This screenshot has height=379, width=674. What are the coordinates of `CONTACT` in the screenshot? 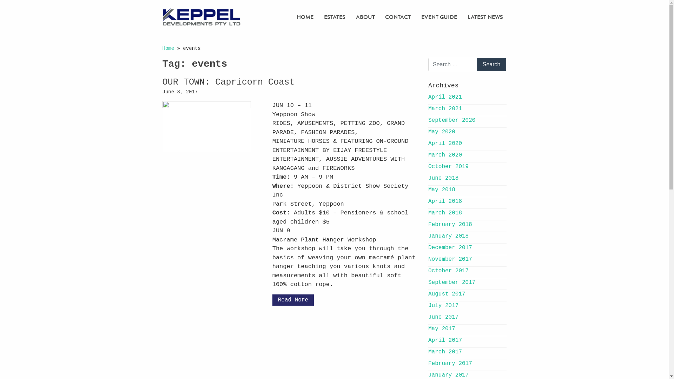 It's located at (398, 17).